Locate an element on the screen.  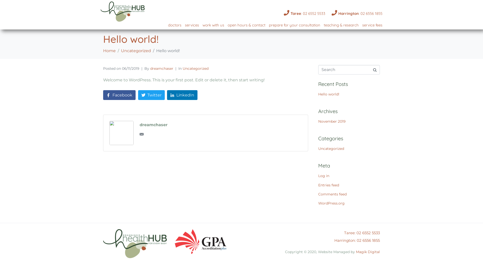
Log in is located at coordinates (324, 176).